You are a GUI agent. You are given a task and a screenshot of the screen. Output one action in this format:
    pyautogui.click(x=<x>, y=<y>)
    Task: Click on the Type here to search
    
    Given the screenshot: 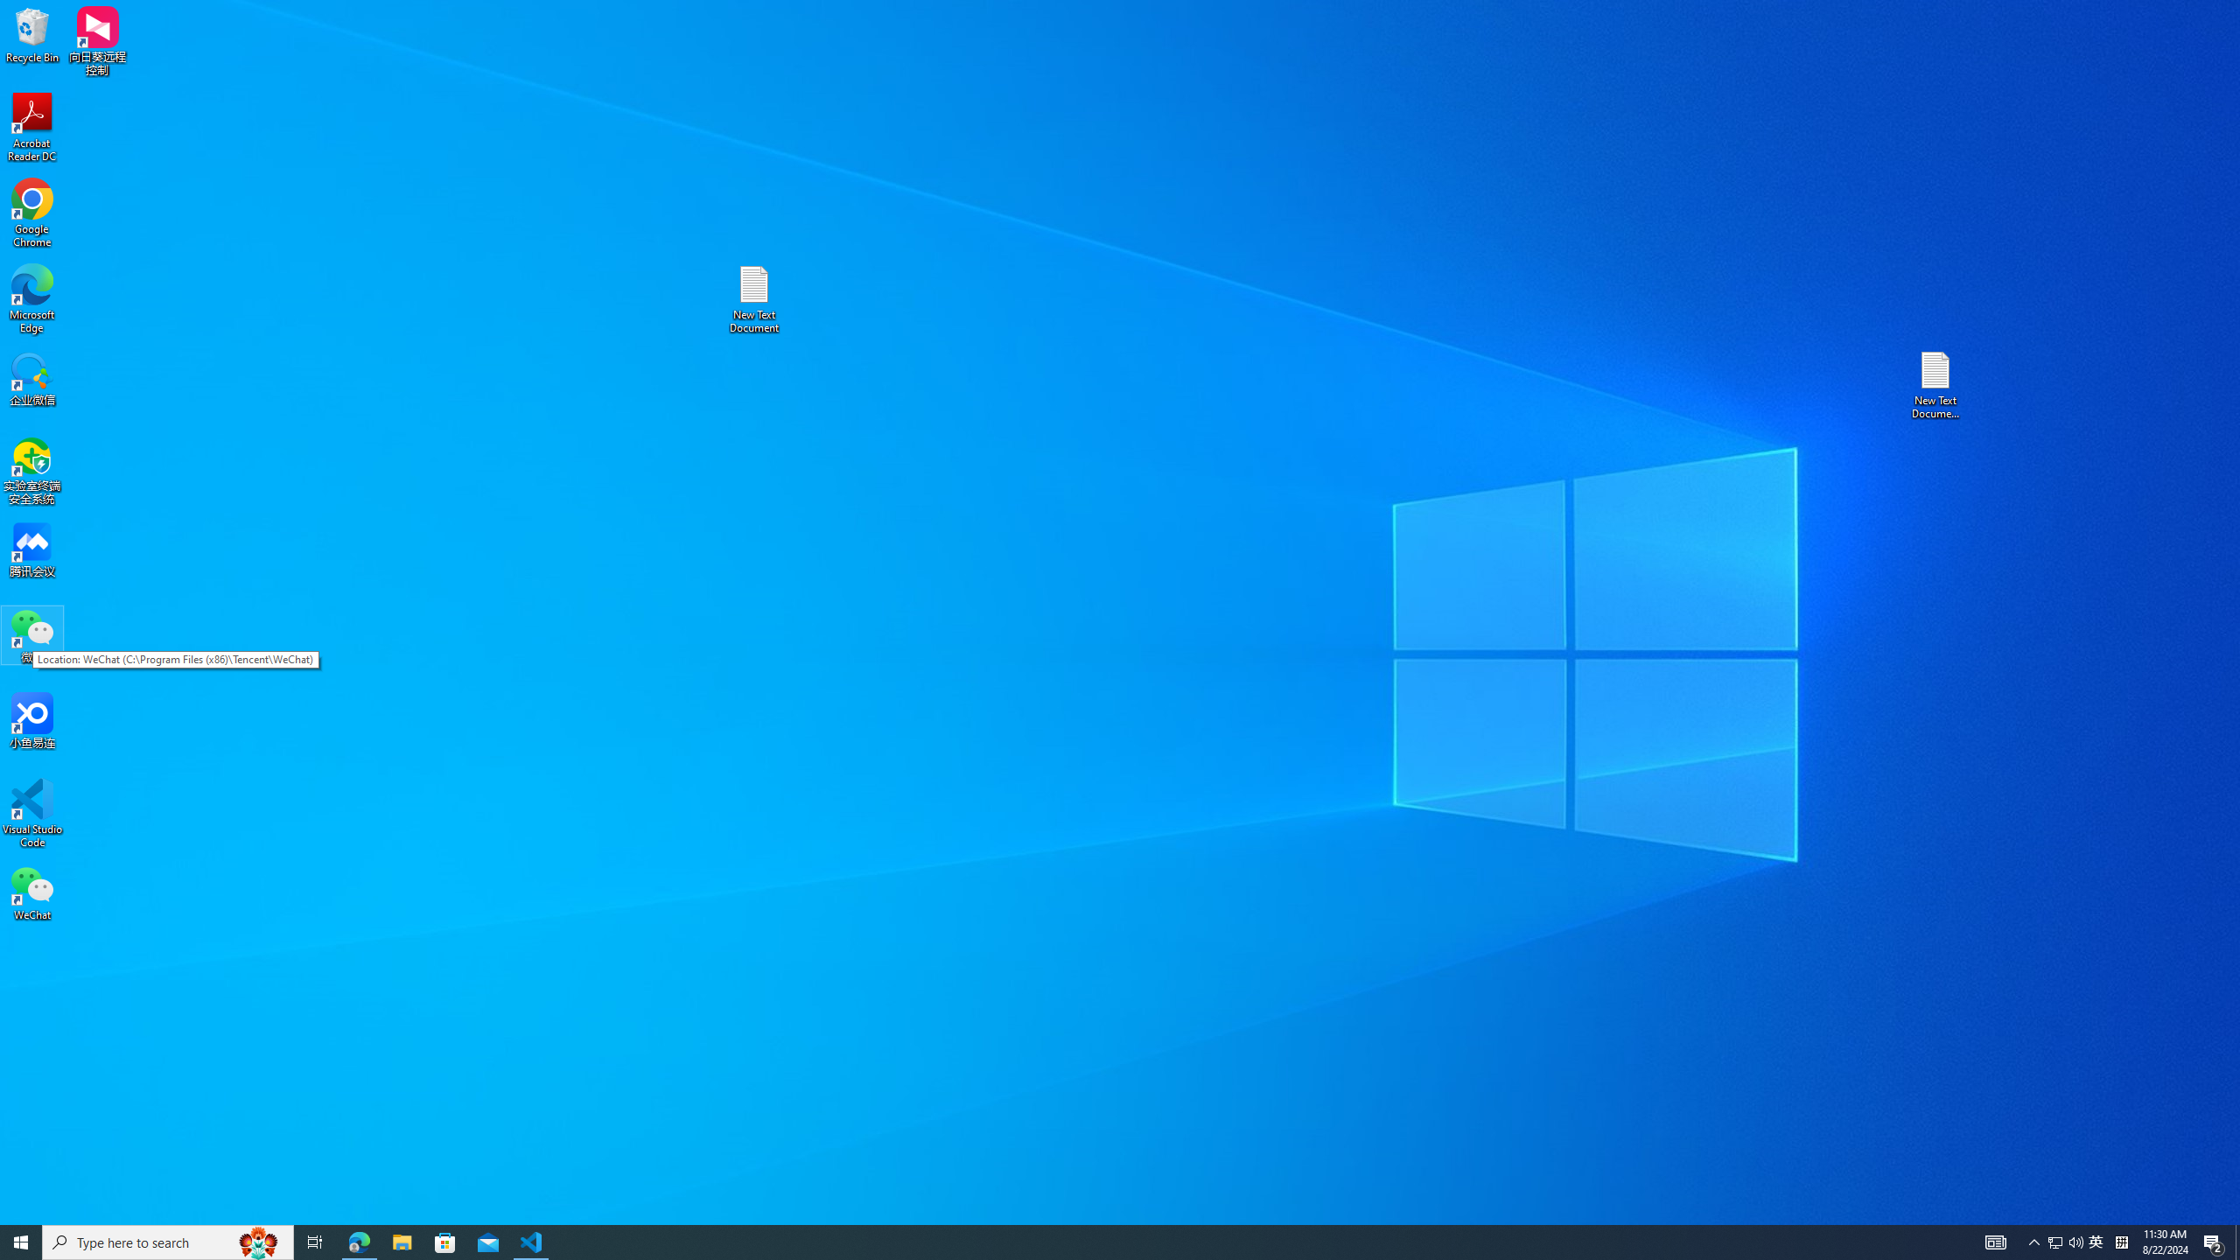 What is the action you would take?
    pyautogui.click(x=168, y=1242)
    